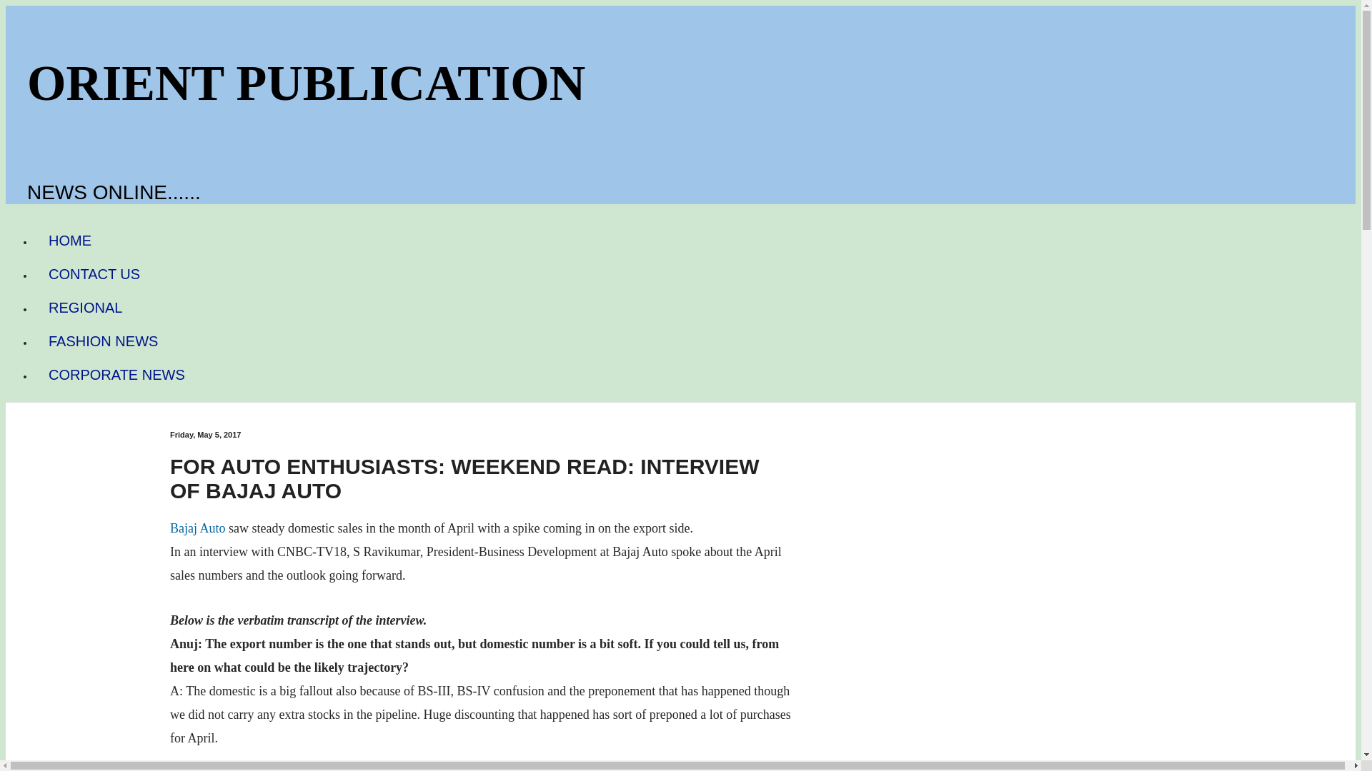  I want to click on ORIENT PUBLICATION, so click(306, 83).